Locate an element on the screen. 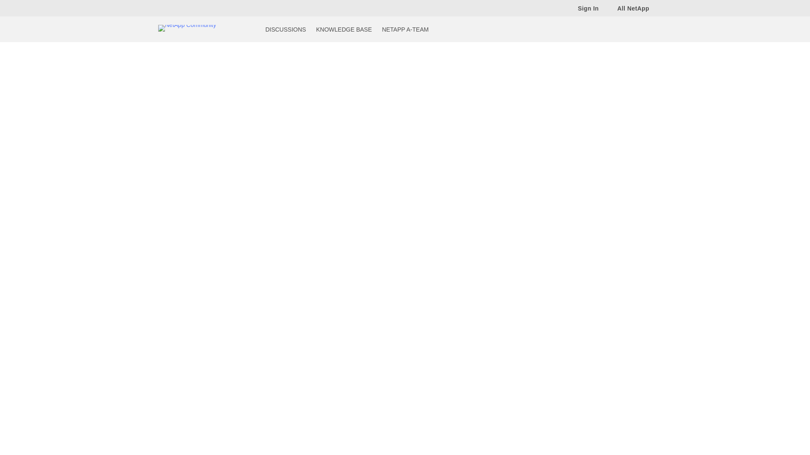  All NetApp is located at coordinates (629, 8).